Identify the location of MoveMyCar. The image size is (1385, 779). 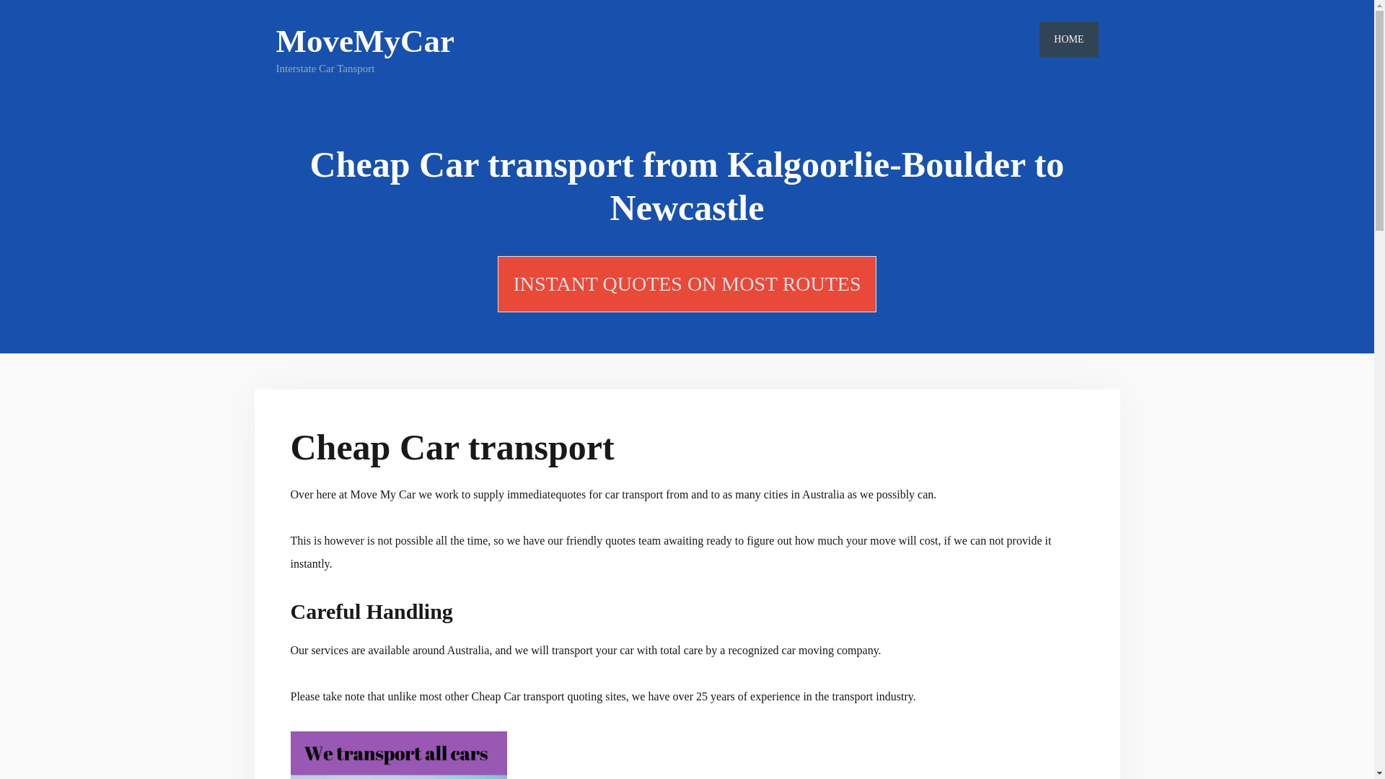
(365, 41).